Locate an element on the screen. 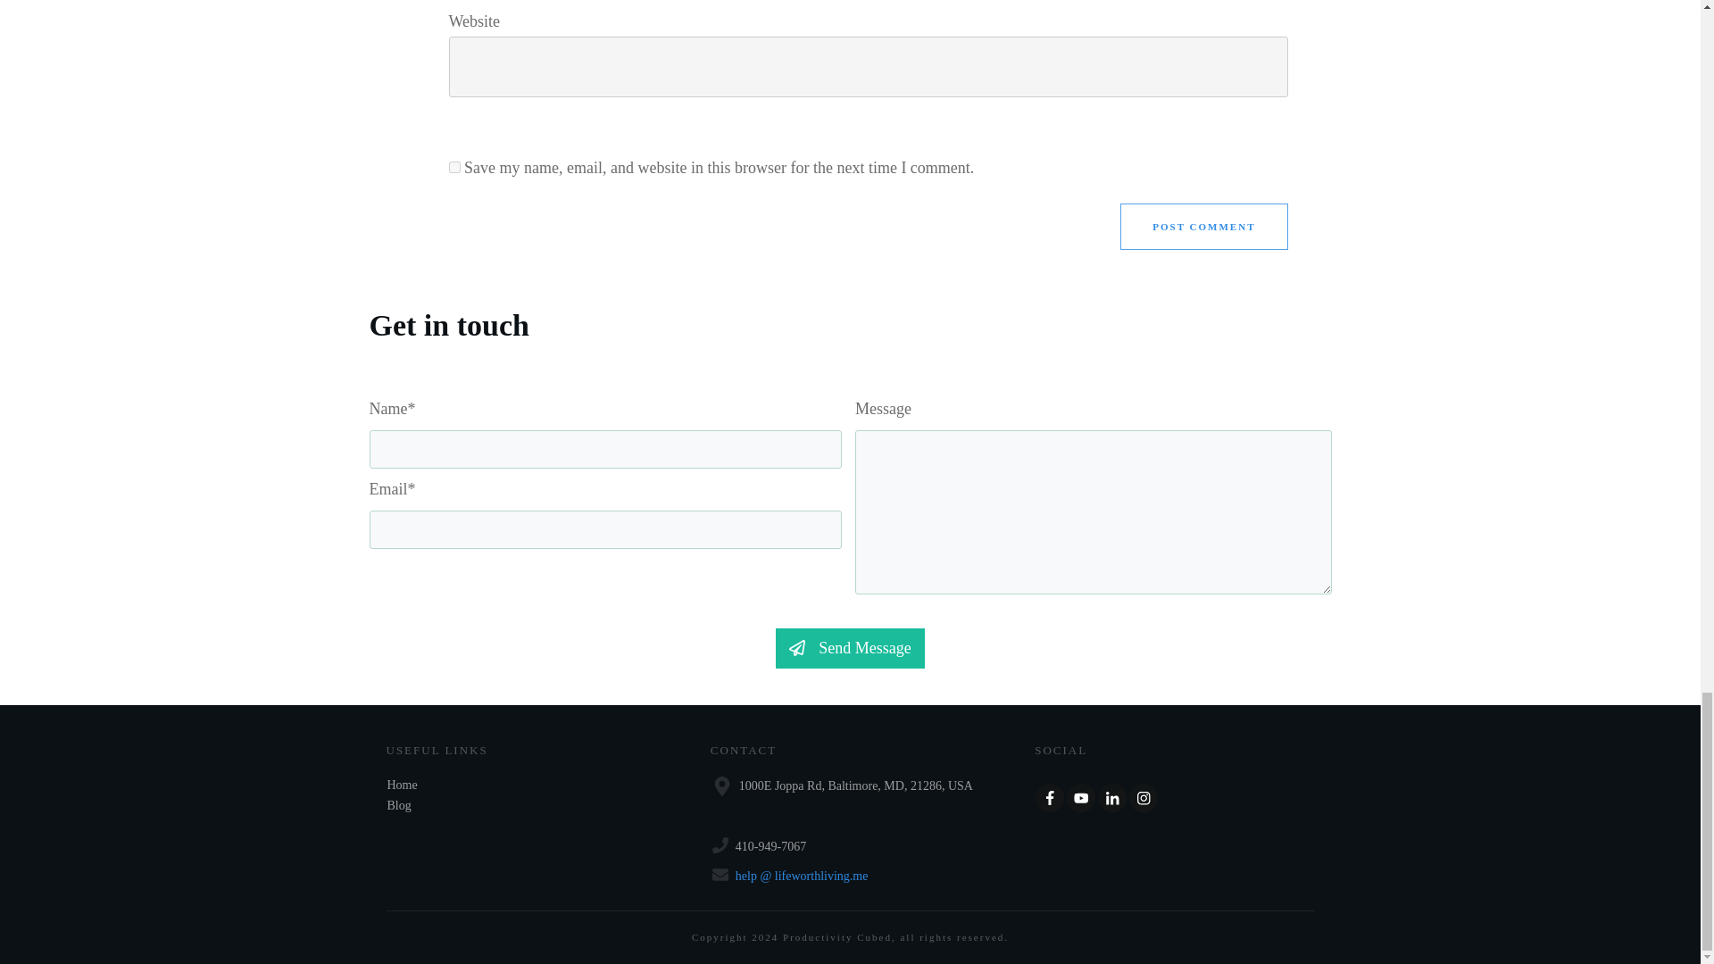 This screenshot has height=964, width=1714. yes is located at coordinates (453, 168).